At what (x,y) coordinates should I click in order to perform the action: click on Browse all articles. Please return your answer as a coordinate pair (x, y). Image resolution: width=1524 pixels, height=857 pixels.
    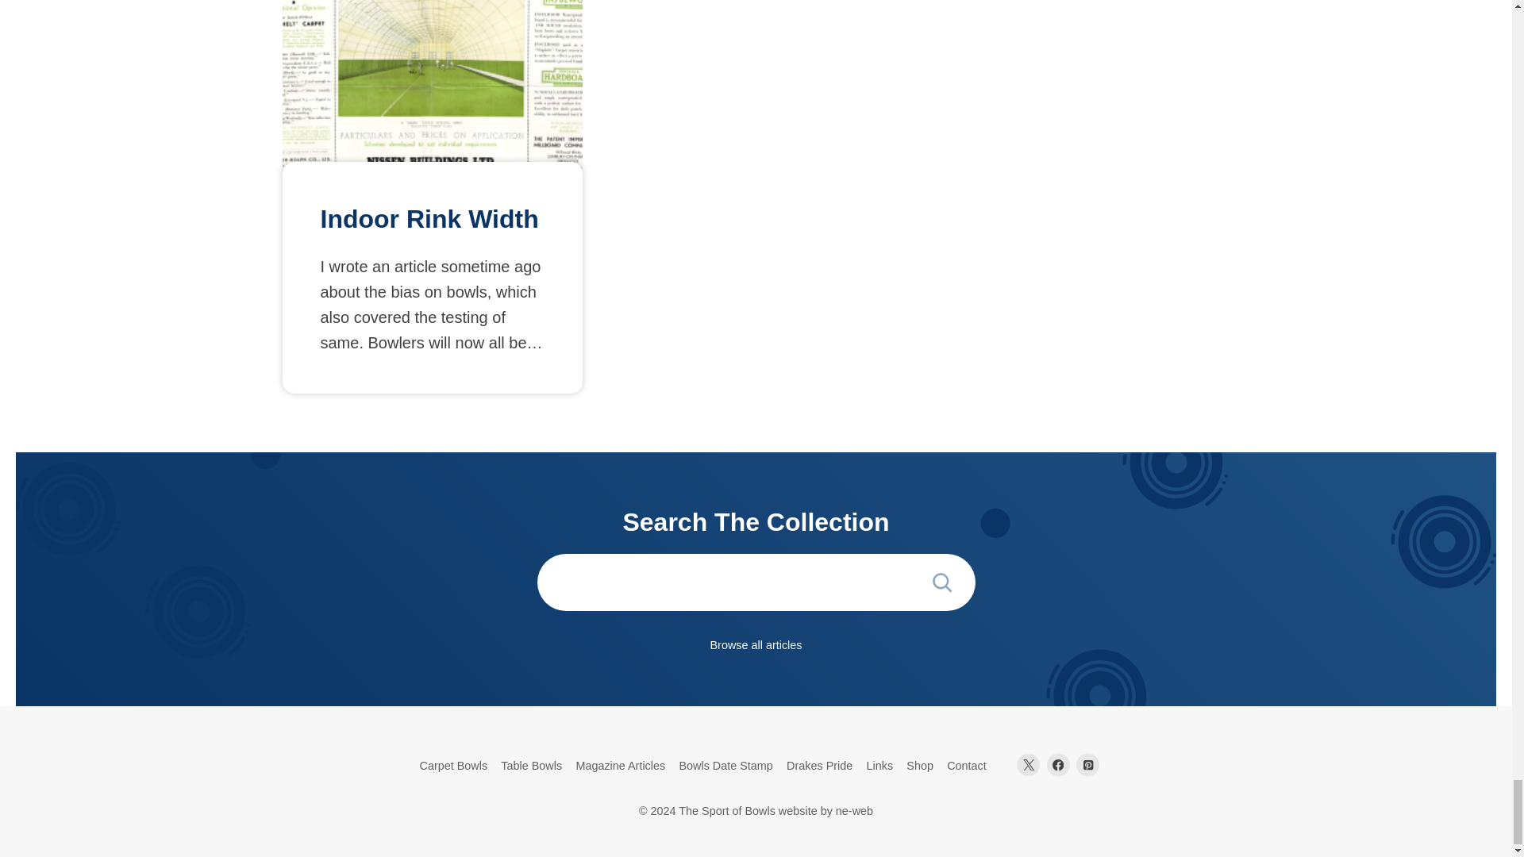
    Looking at the image, I should click on (756, 646).